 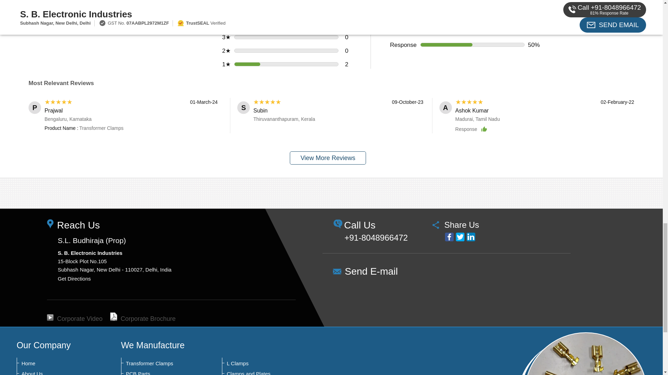 I want to click on 3.9 out of 5 Votes, so click(x=134, y=10).